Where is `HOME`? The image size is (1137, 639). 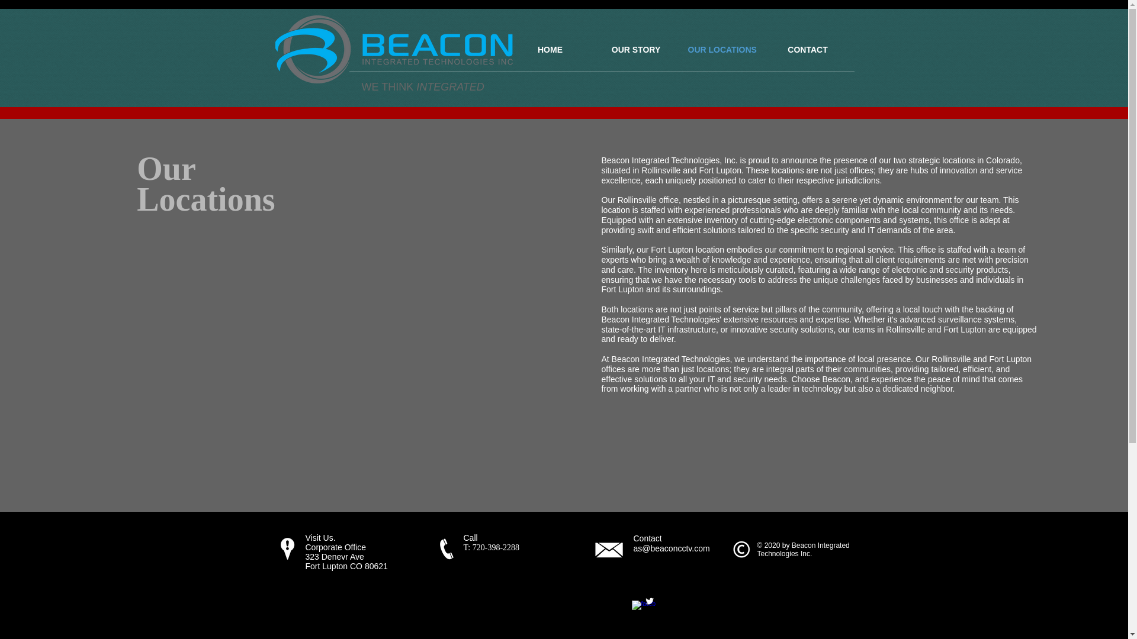
HOME is located at coordinates (550, 50).